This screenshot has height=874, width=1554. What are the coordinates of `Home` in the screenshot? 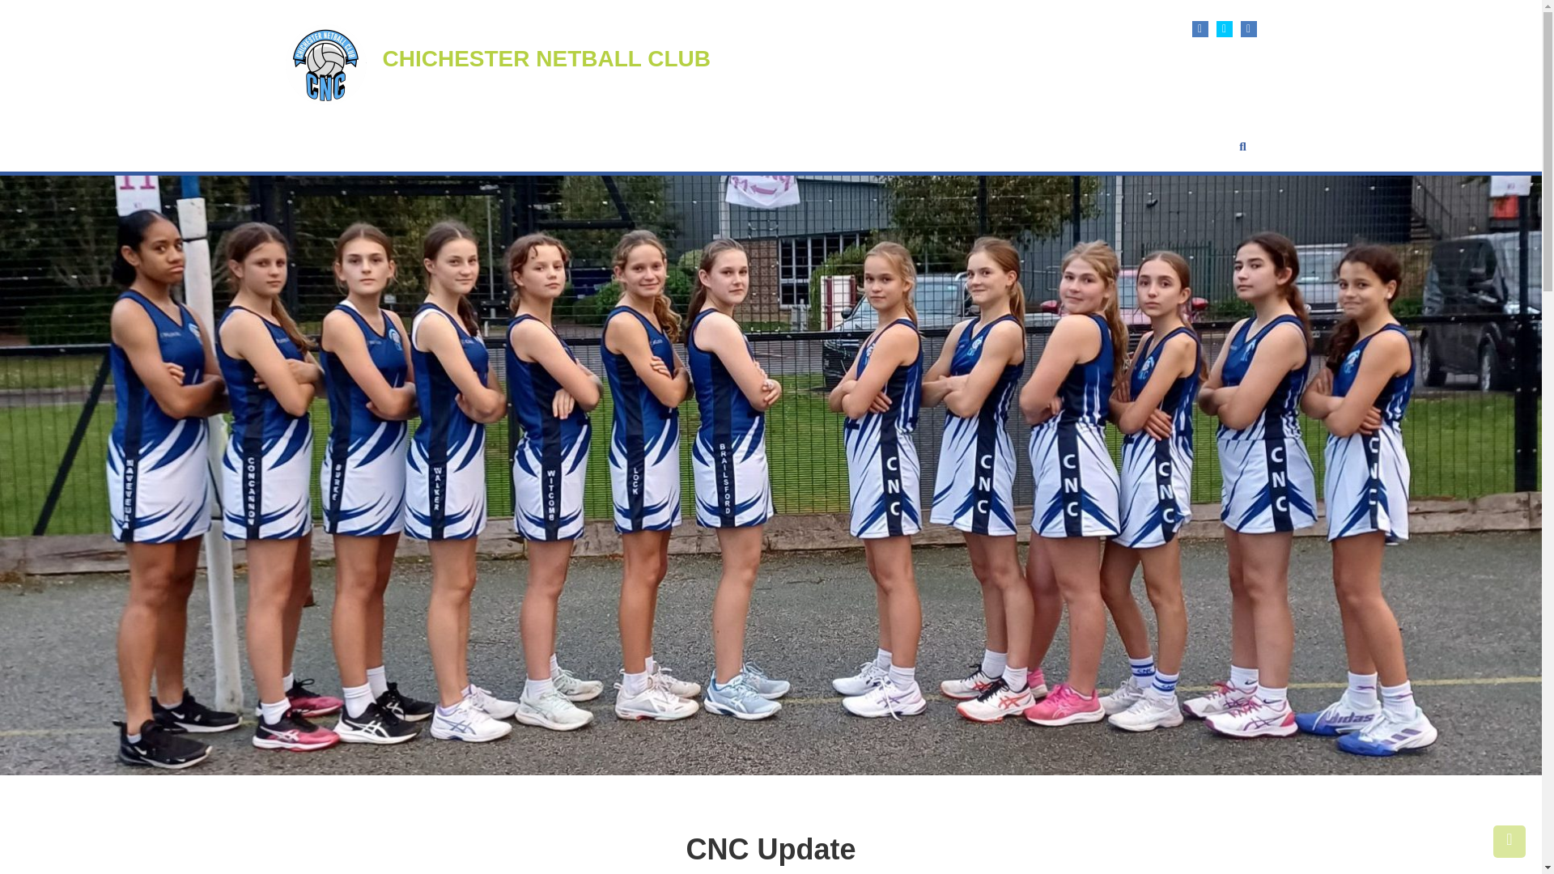 It's located at (300, 146).